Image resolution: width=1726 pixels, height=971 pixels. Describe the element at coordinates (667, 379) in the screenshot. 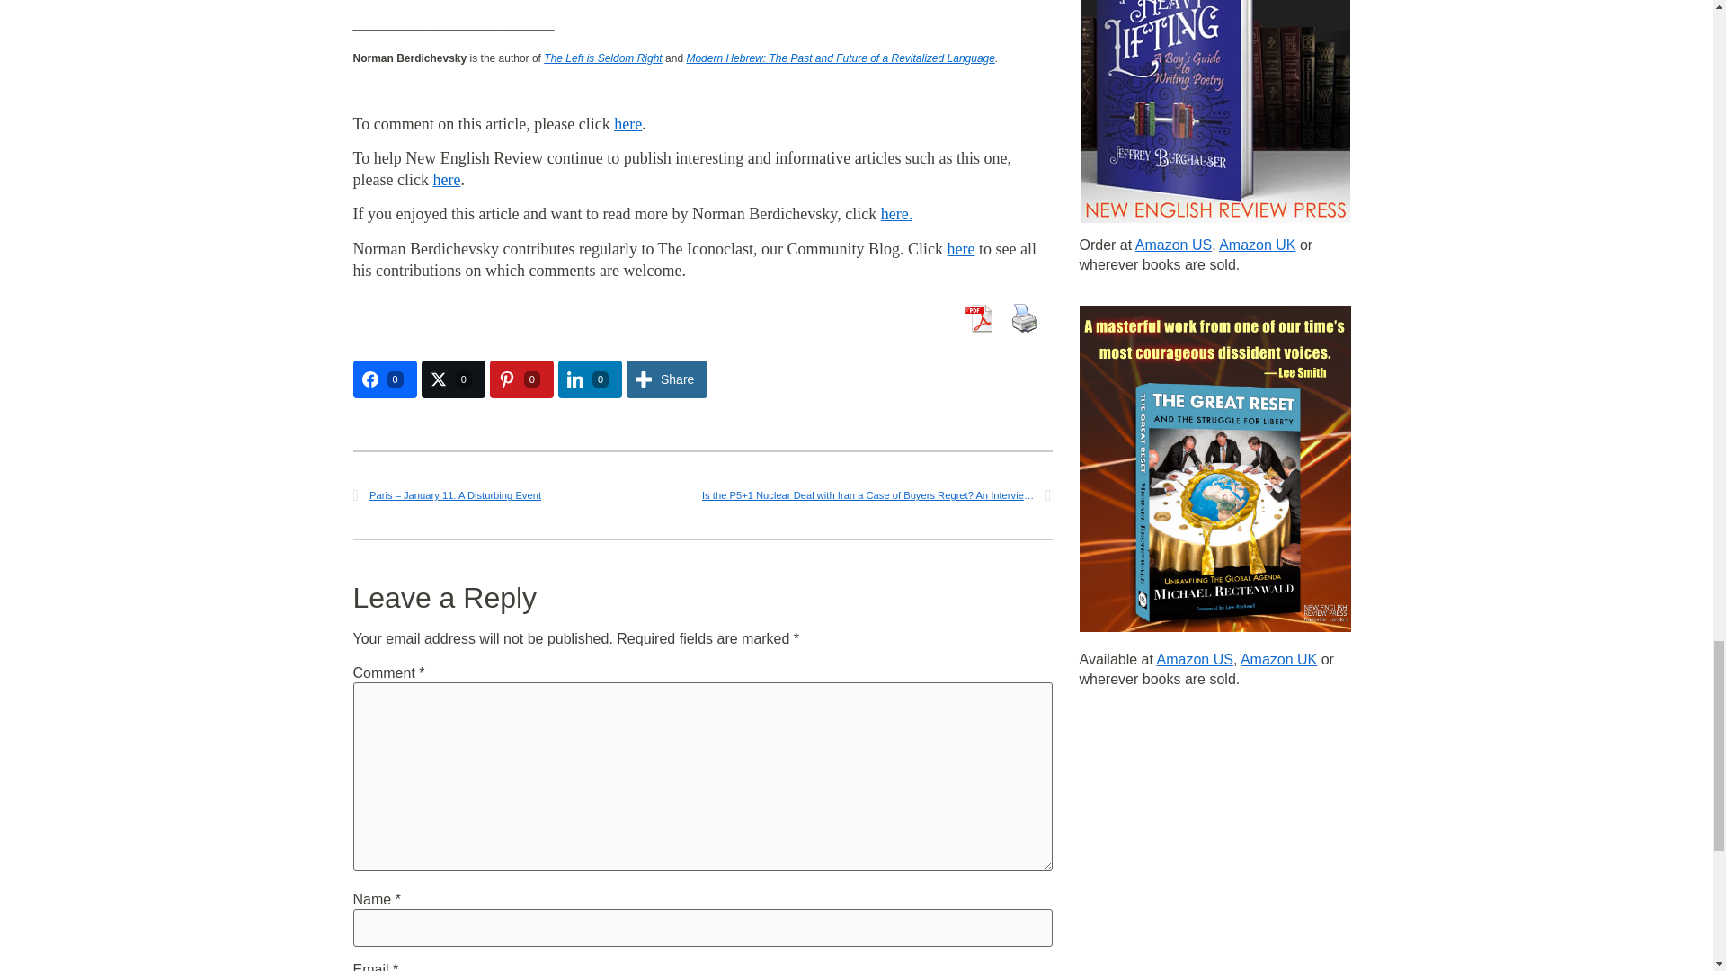

I see `Share on Share` at that location.